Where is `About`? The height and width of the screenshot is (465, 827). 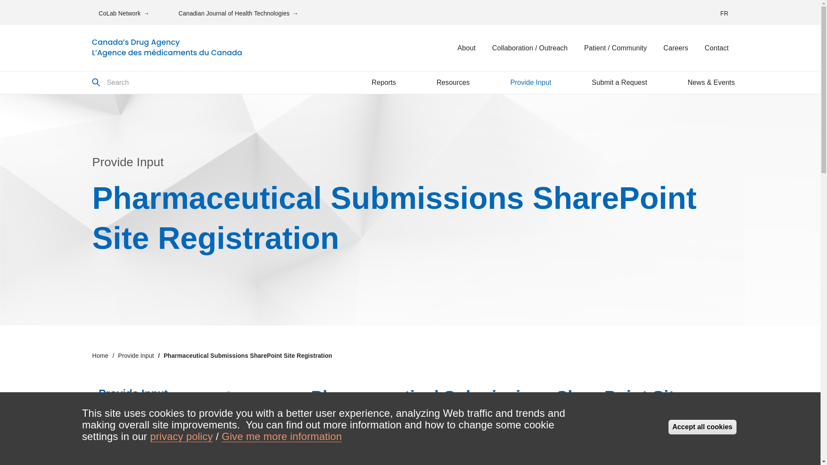 About is located at coordinates (466, 48).